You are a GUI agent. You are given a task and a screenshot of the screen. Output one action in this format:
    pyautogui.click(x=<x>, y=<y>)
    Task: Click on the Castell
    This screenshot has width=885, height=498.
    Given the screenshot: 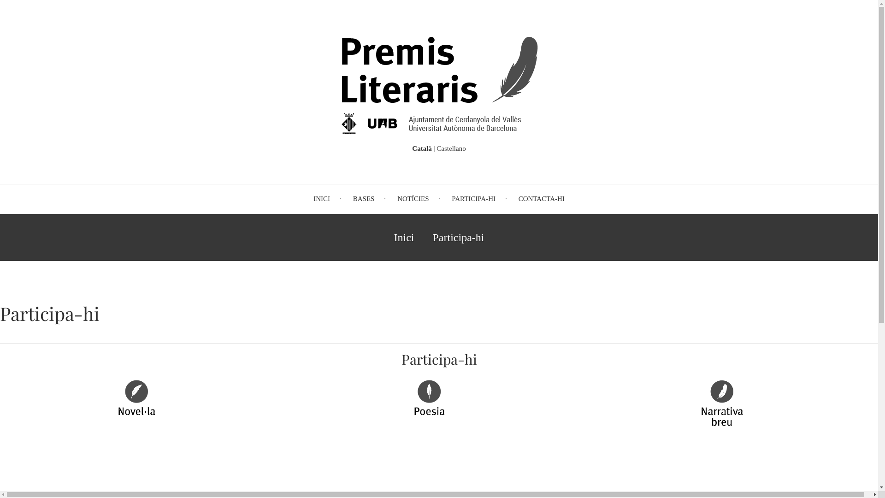 What is the action you would take?
    pyautogui.click(x=446, y=148)
    